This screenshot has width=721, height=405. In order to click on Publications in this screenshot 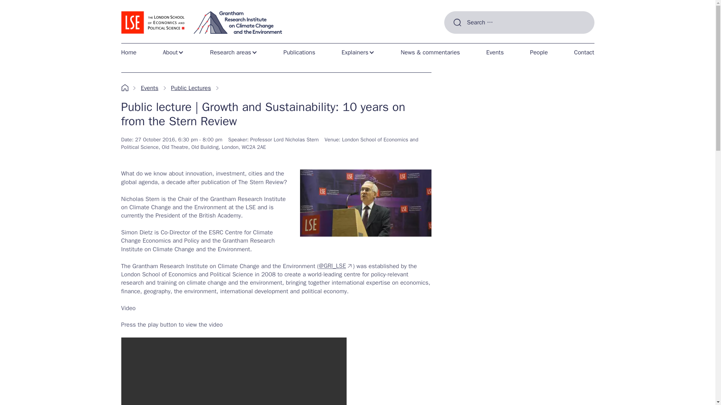, I will do `click(300, 52)`.